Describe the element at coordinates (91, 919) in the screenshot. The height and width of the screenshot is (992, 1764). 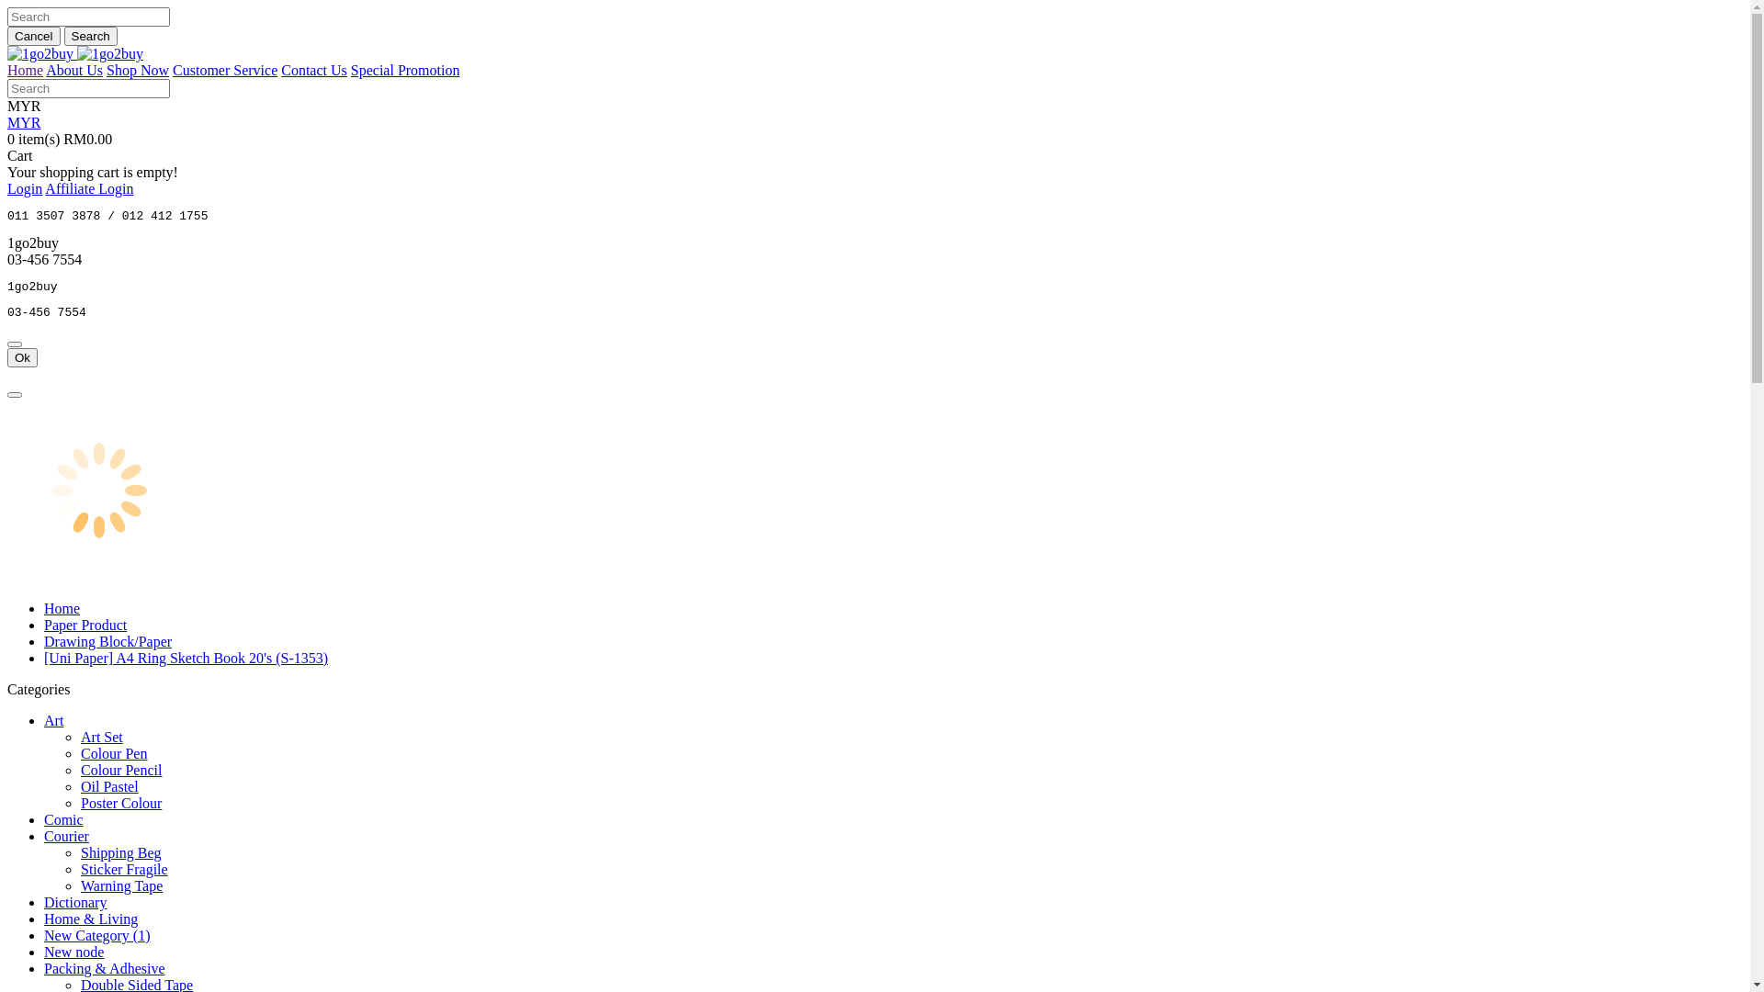
I see `Home & Living` at that location.